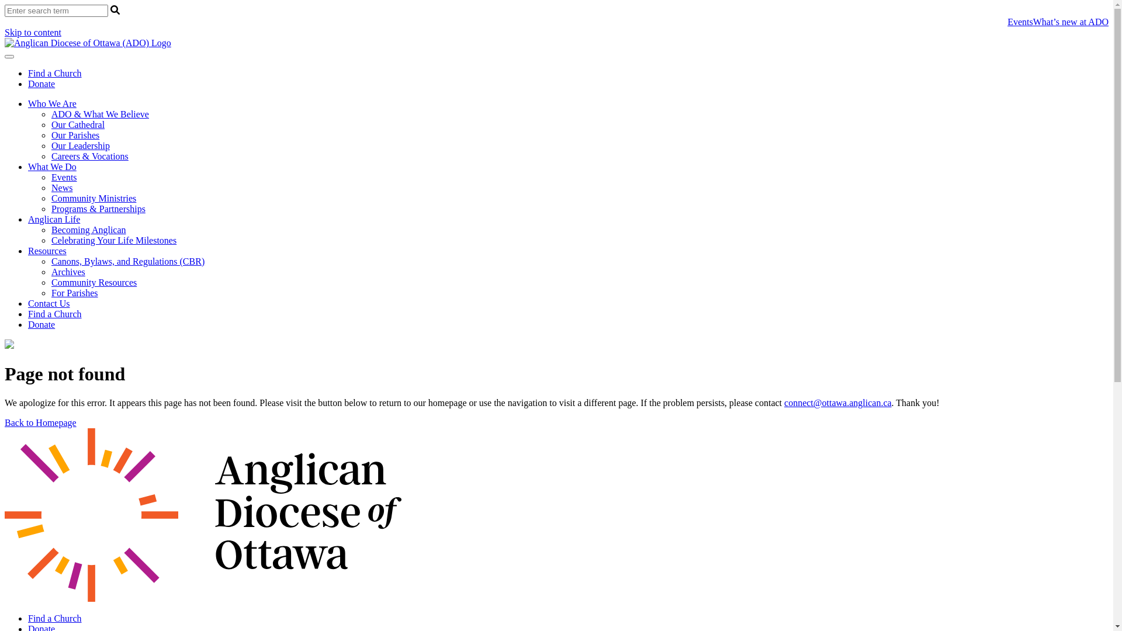 Image resolution: width=1122 pixels, height=631 pixels. What do you see at coordinates (41, 423) in the screenshot?
I see `Back to Homepage` at bounding box center [41, 423].